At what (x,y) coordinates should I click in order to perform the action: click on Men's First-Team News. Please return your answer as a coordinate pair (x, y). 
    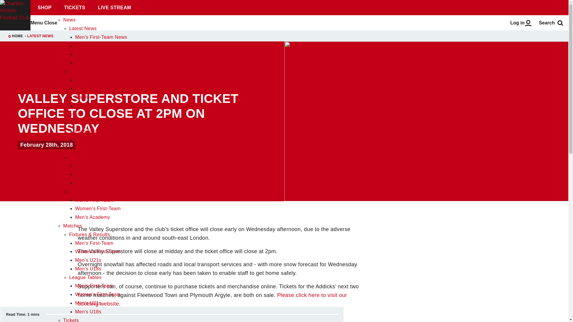
    Looking at the image, I should click on (101, 37).